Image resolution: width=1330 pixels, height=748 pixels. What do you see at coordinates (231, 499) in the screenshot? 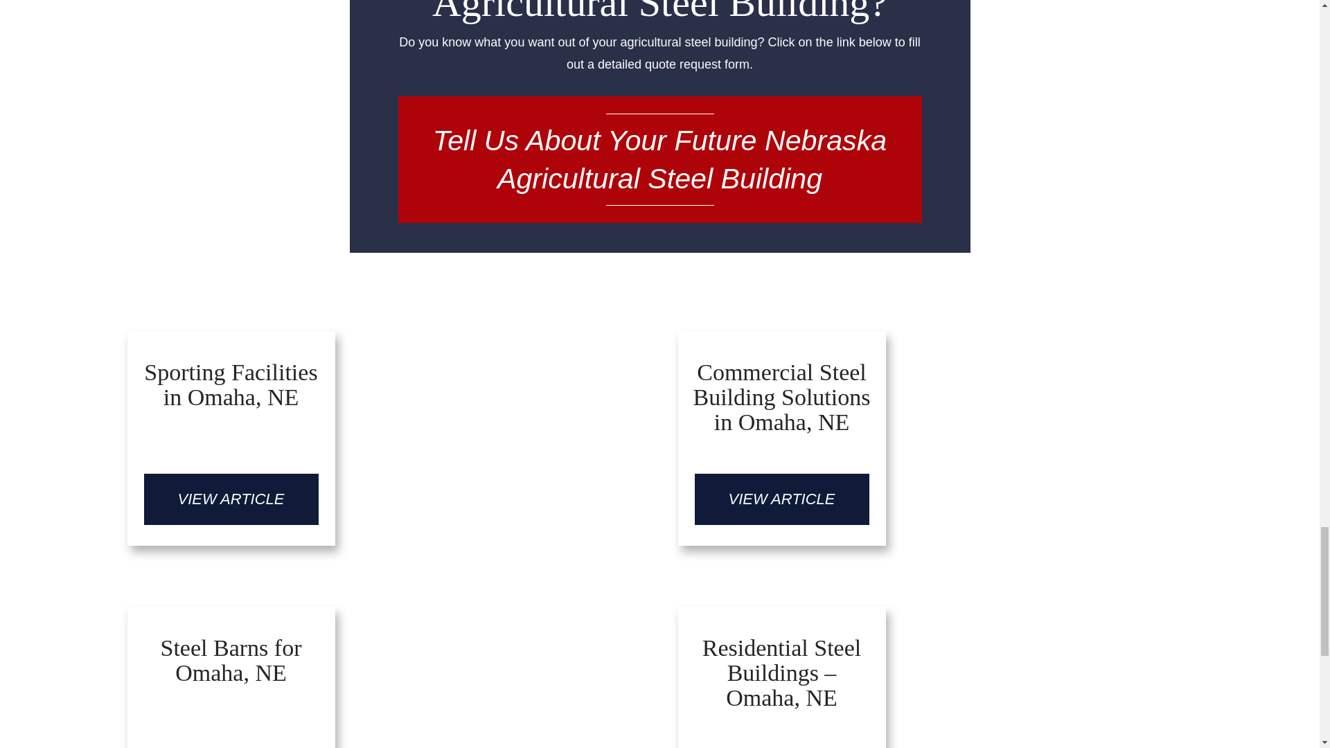
I see `Sporting Facilities in Omaha, NE` at bounding box center [231, 499].